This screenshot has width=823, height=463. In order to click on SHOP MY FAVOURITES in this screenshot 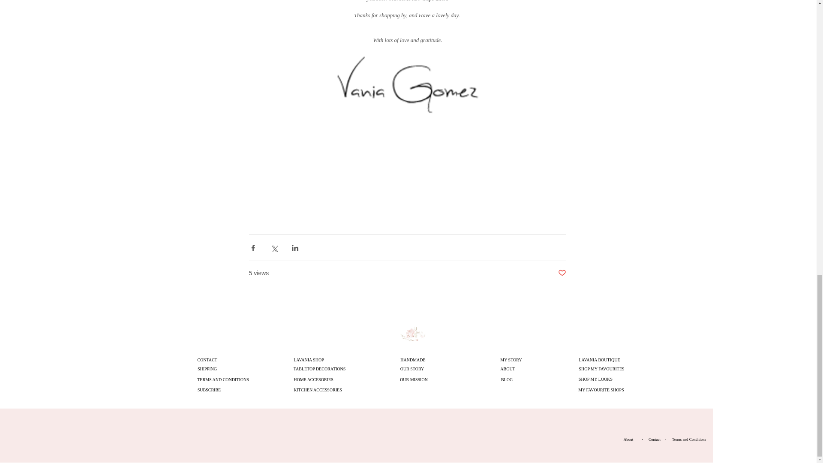, I will do `click(601, 369)`.